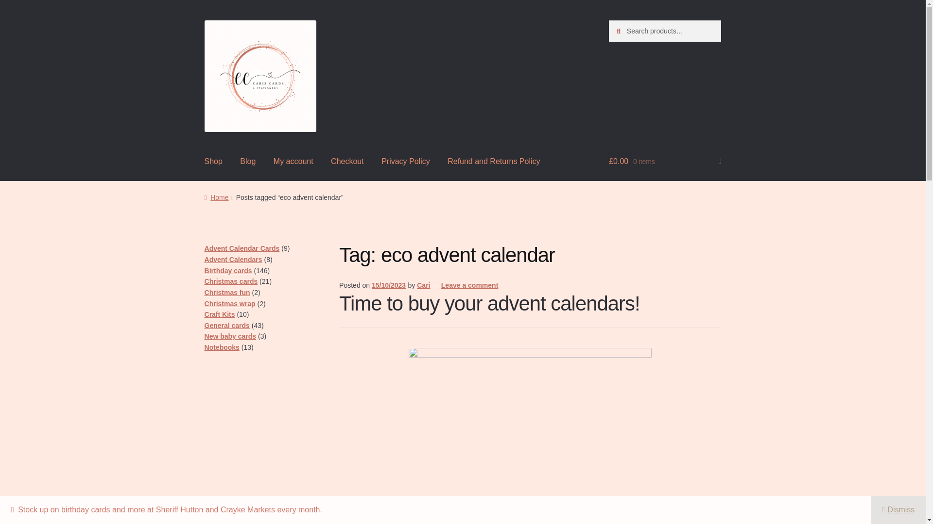 This screenshot has width=933, height=524. What do you see at coordinates (347, 162) in the screenshot?
I see `Checkout` at bounding box center [347, 162].